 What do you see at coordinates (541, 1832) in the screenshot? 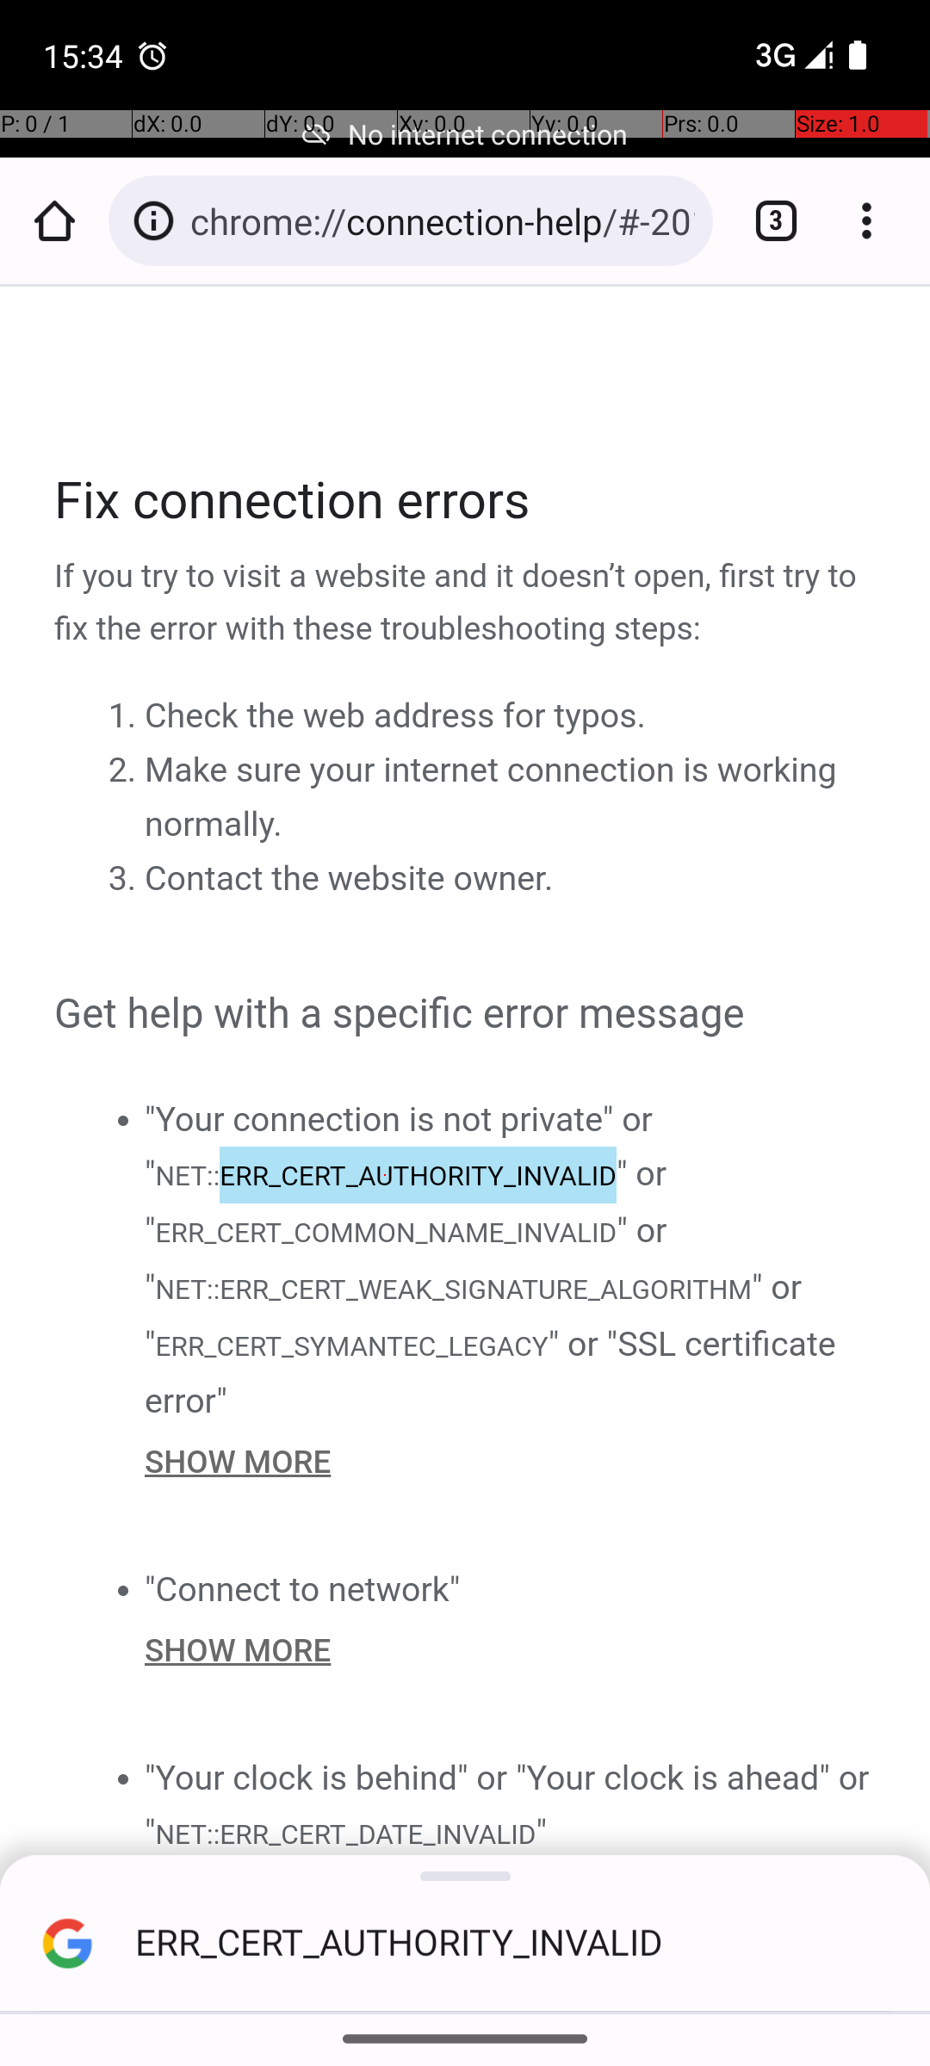
I see `"` at bounding box center [541, 1832].